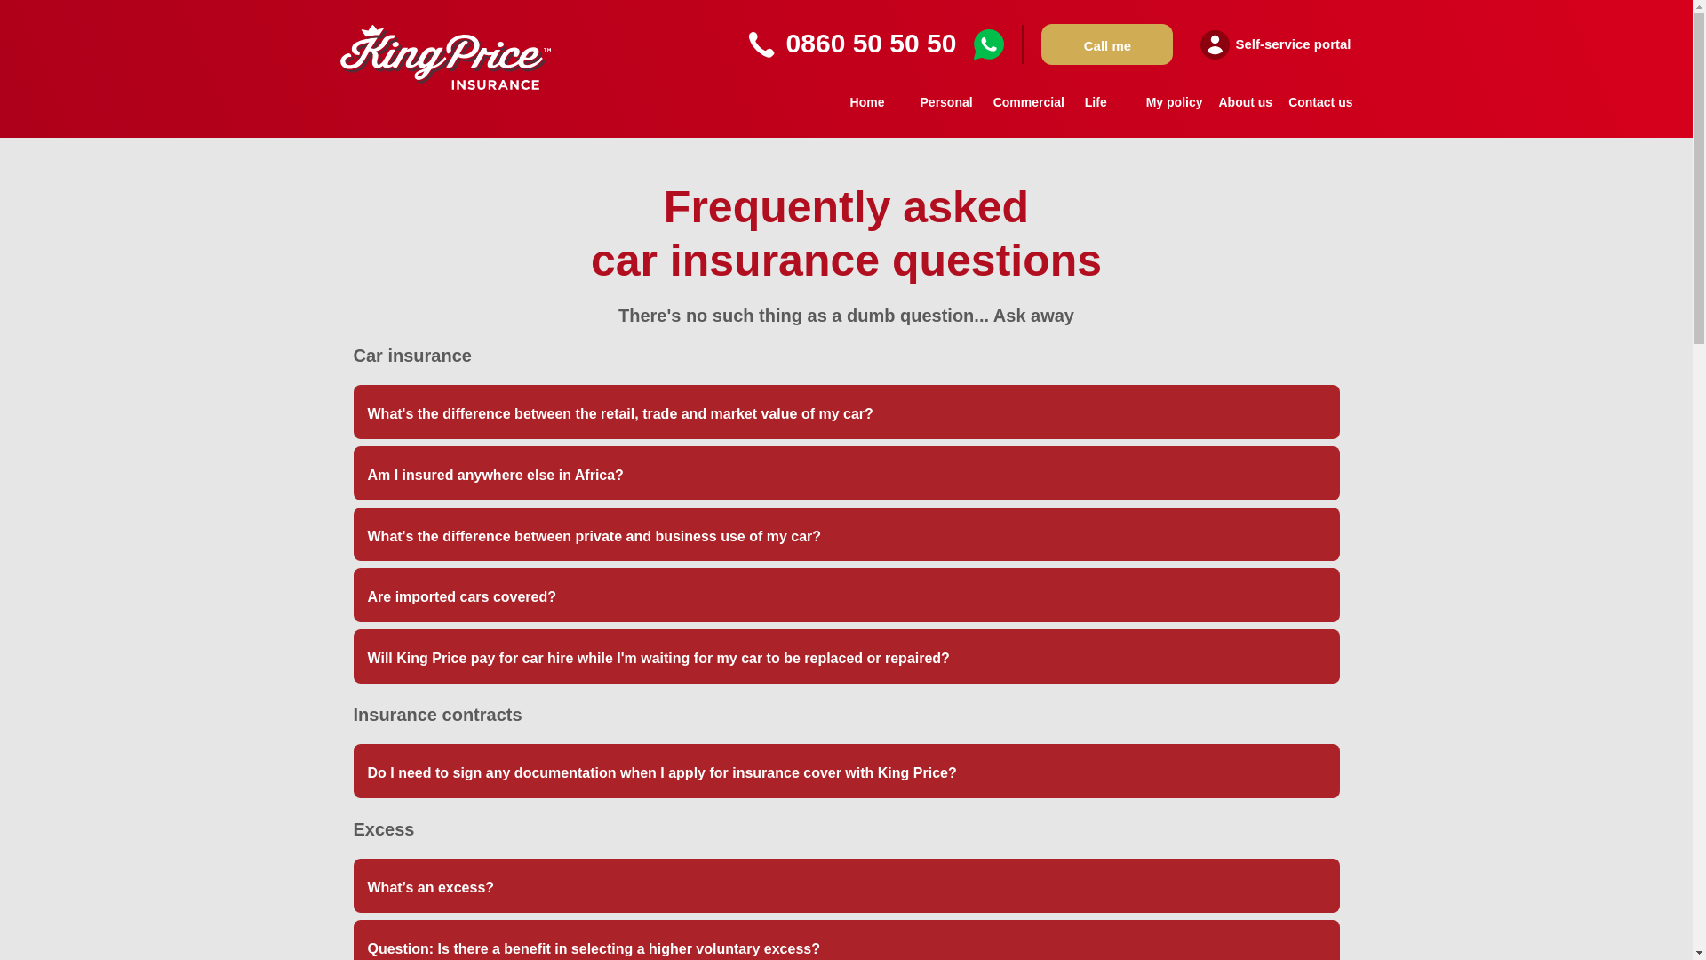  What do you see at coordinates (948, 108) in the screenshot?
I see `Personal` at bounding box center [948, 108].